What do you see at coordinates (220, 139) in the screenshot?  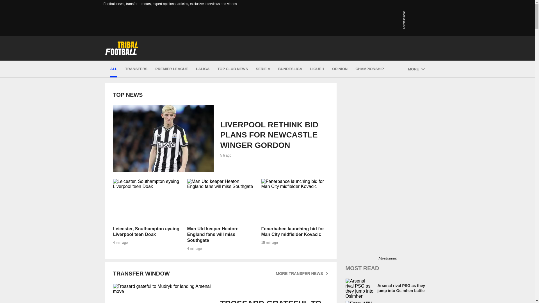 I see `Liverpool rethink bid plans for Newcastle winger Gordon` at bounding box center [220, 139].